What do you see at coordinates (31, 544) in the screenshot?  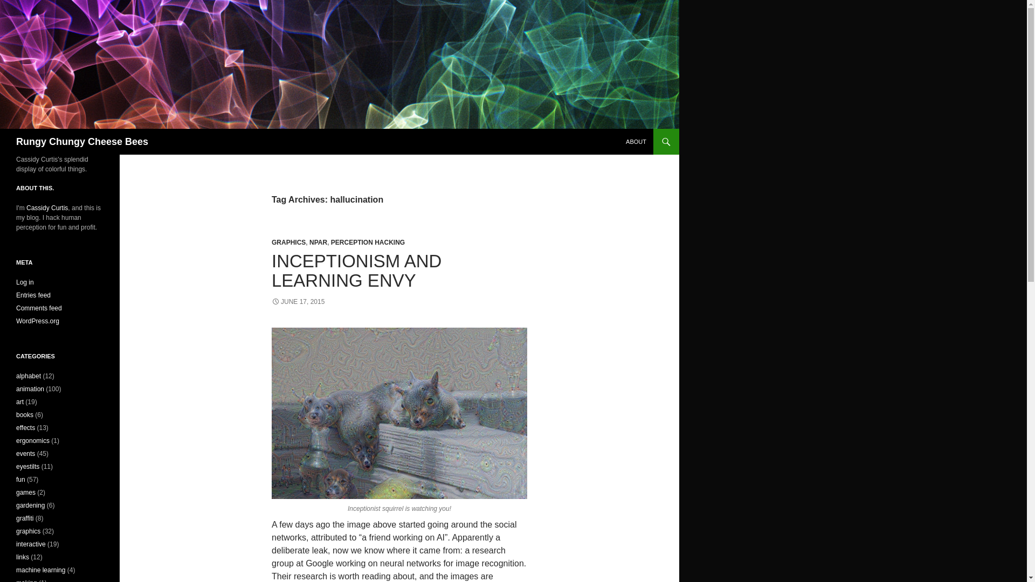 I see `interactive` at bounding box center [31, 544].